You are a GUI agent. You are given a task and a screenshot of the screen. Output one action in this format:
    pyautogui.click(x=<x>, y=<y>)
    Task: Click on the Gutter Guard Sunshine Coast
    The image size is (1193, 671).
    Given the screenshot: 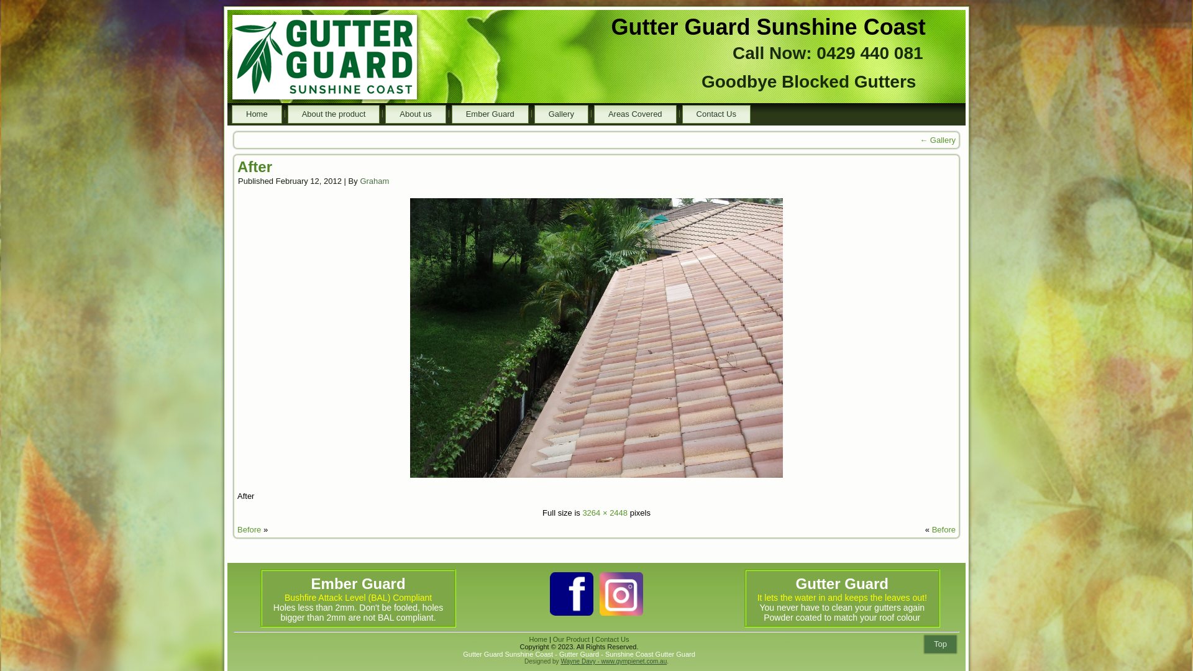 What is the action you would take?
    pyautogui.click(x=768, y=27)
    